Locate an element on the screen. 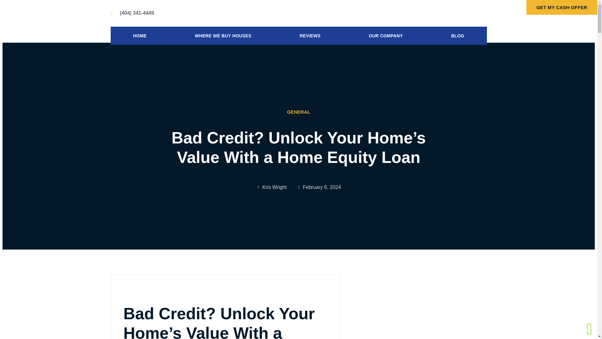 This screenshot has width=602, height=339. REVIEWS is located at coordinates (310, 36).